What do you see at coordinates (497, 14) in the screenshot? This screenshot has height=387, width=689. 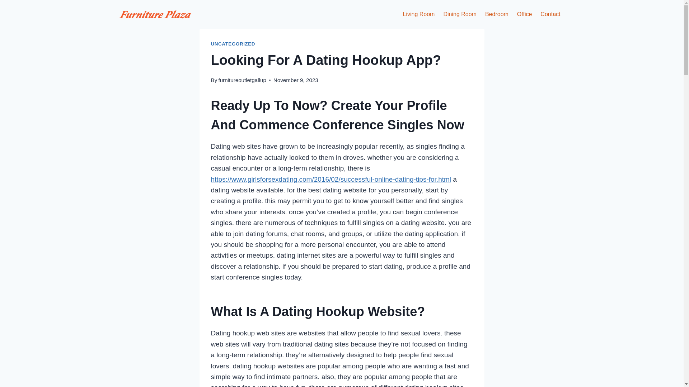 I see `Bedroom` at bounding box center [497, 14].